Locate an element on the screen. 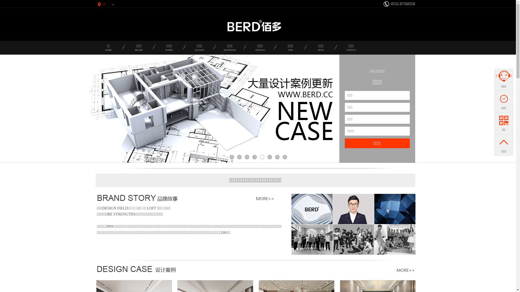 Image resolution: width=520 pixels, height=292 pixels. 1 is located at coordinates (232, 157).